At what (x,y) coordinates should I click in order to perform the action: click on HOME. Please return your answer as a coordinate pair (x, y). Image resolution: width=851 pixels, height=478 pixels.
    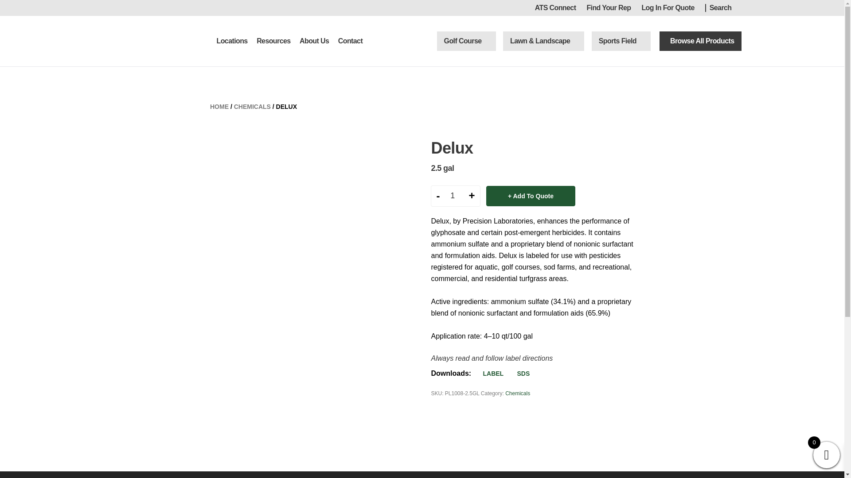
    Looking at the image, I should click on (219, 107).